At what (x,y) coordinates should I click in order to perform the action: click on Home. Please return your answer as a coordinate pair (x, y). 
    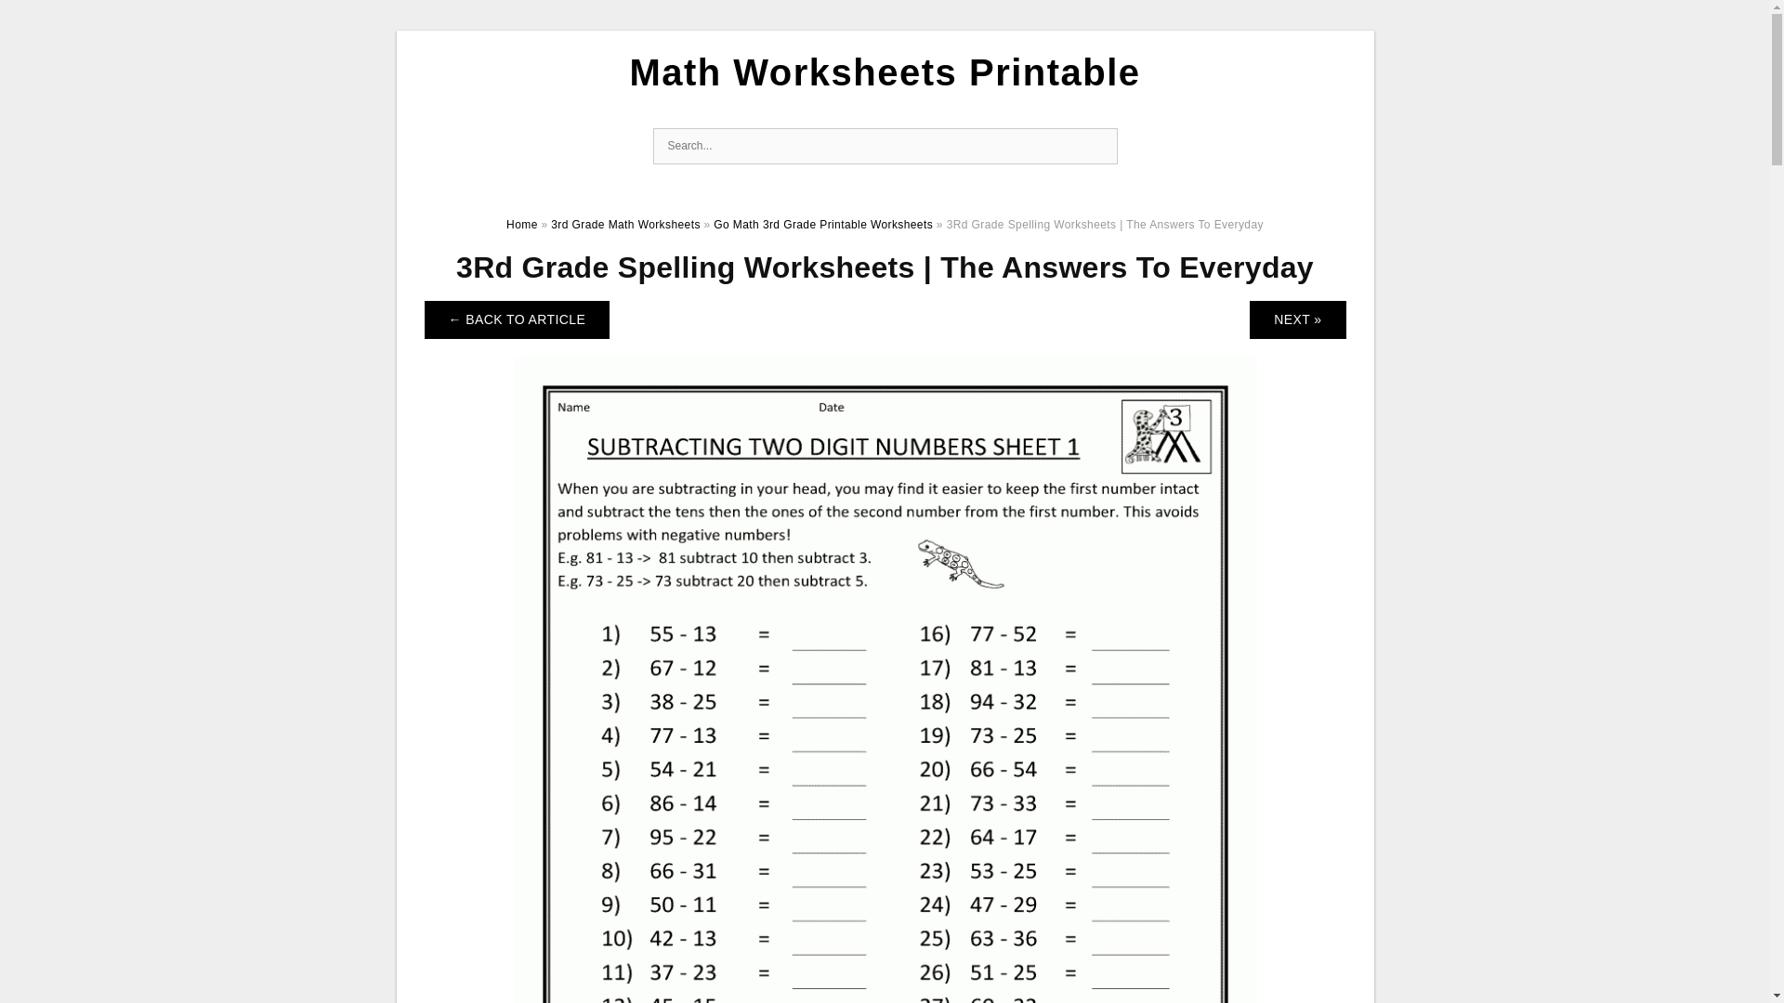
    Looking at the image, I should click on (522, 225).